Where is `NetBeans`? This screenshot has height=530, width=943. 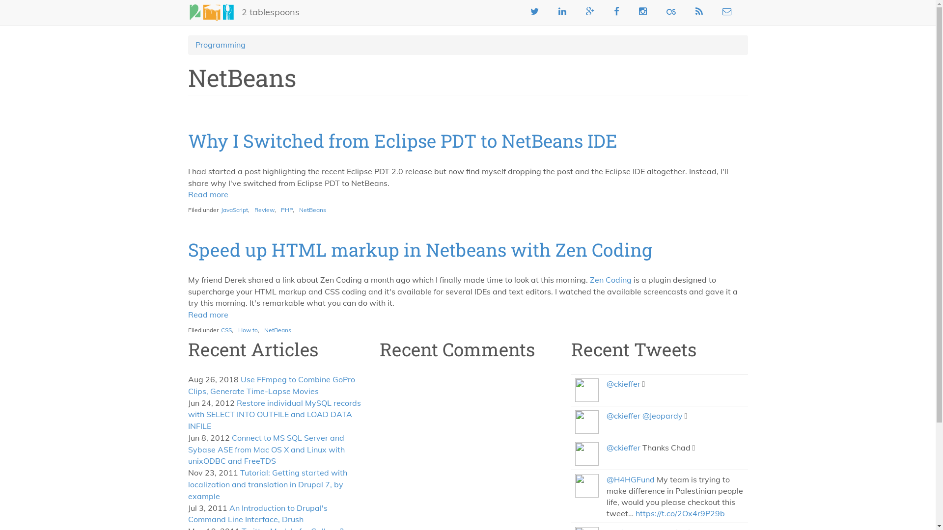
NetBeans is located at coordinates (312, 210).